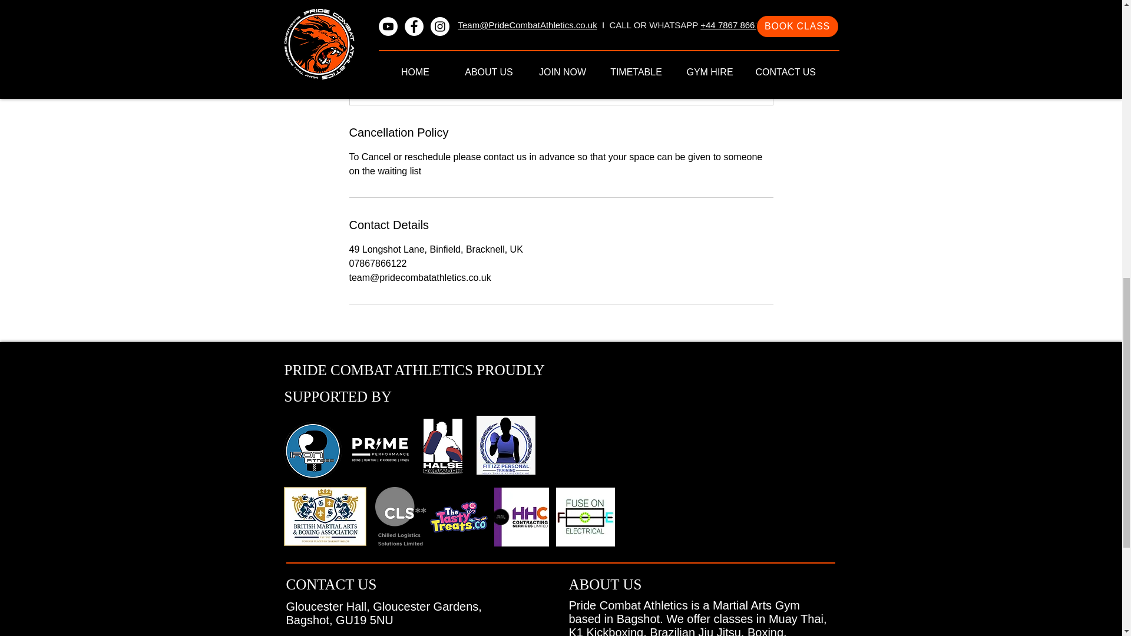 The image size is (1131, 636). What do you see at coordinates (381, 448) in the screenshot?
I see `Prime Performance - Sam Logo.png` at bounding box center [381, 448].